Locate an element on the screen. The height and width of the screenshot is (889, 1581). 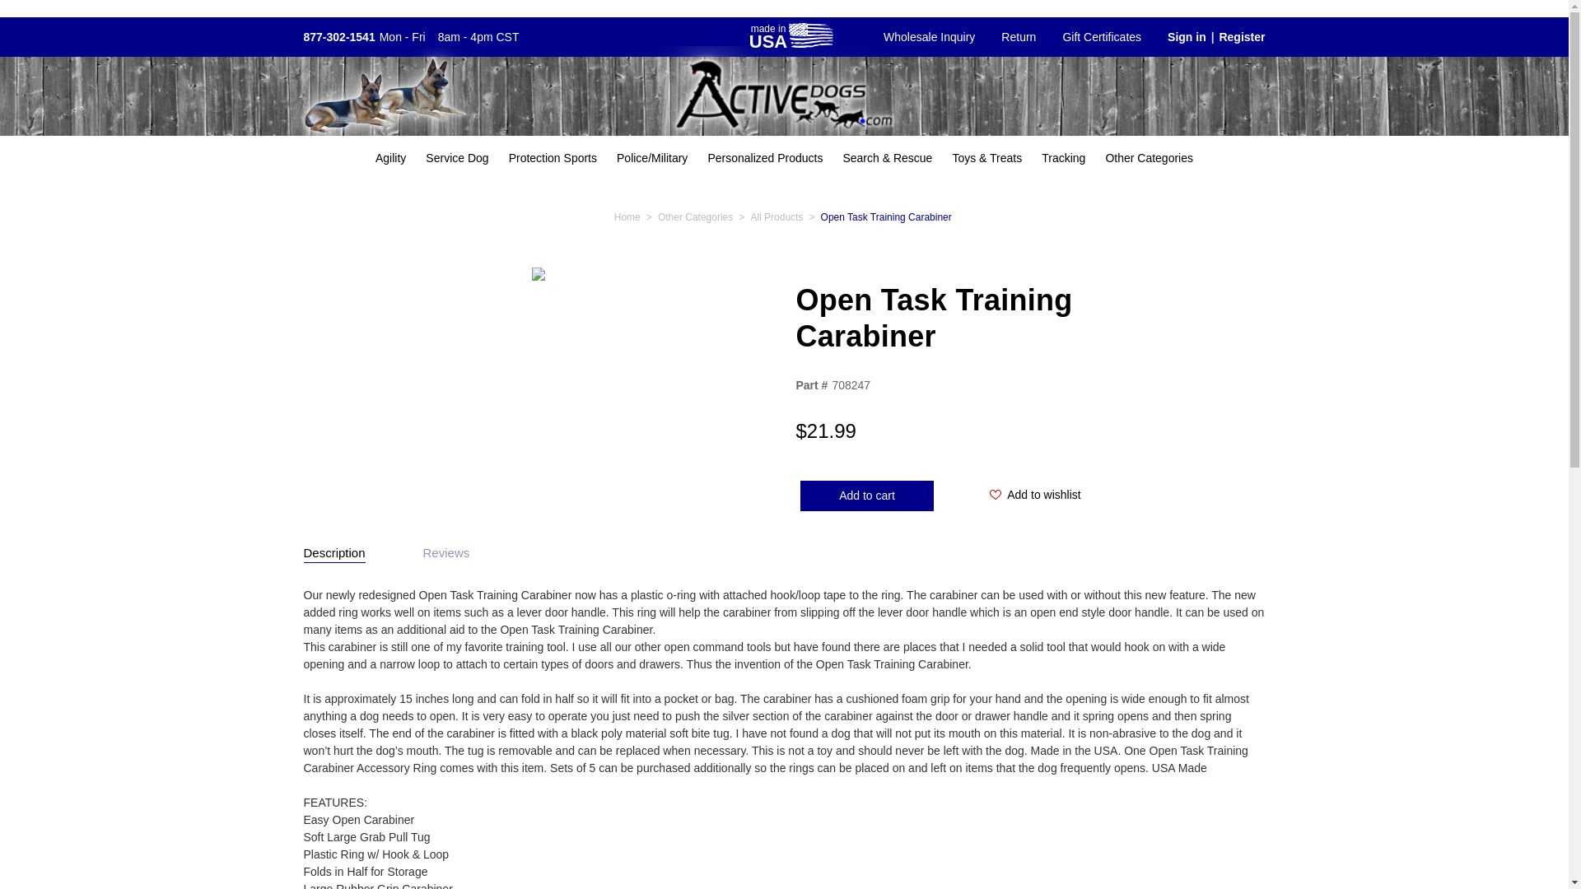
Add to cart is located at coordinates (866, 496).